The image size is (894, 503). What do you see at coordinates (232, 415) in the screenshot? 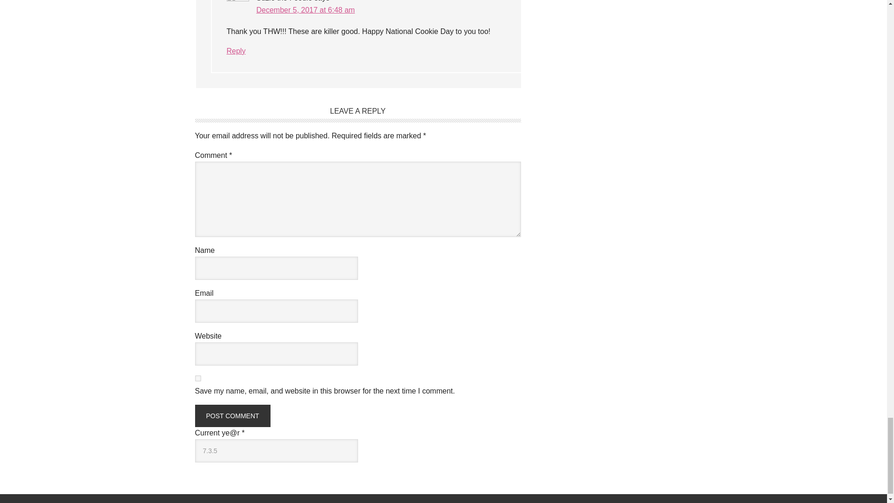
I see `Post Comment` at bounding box center [232, 415].